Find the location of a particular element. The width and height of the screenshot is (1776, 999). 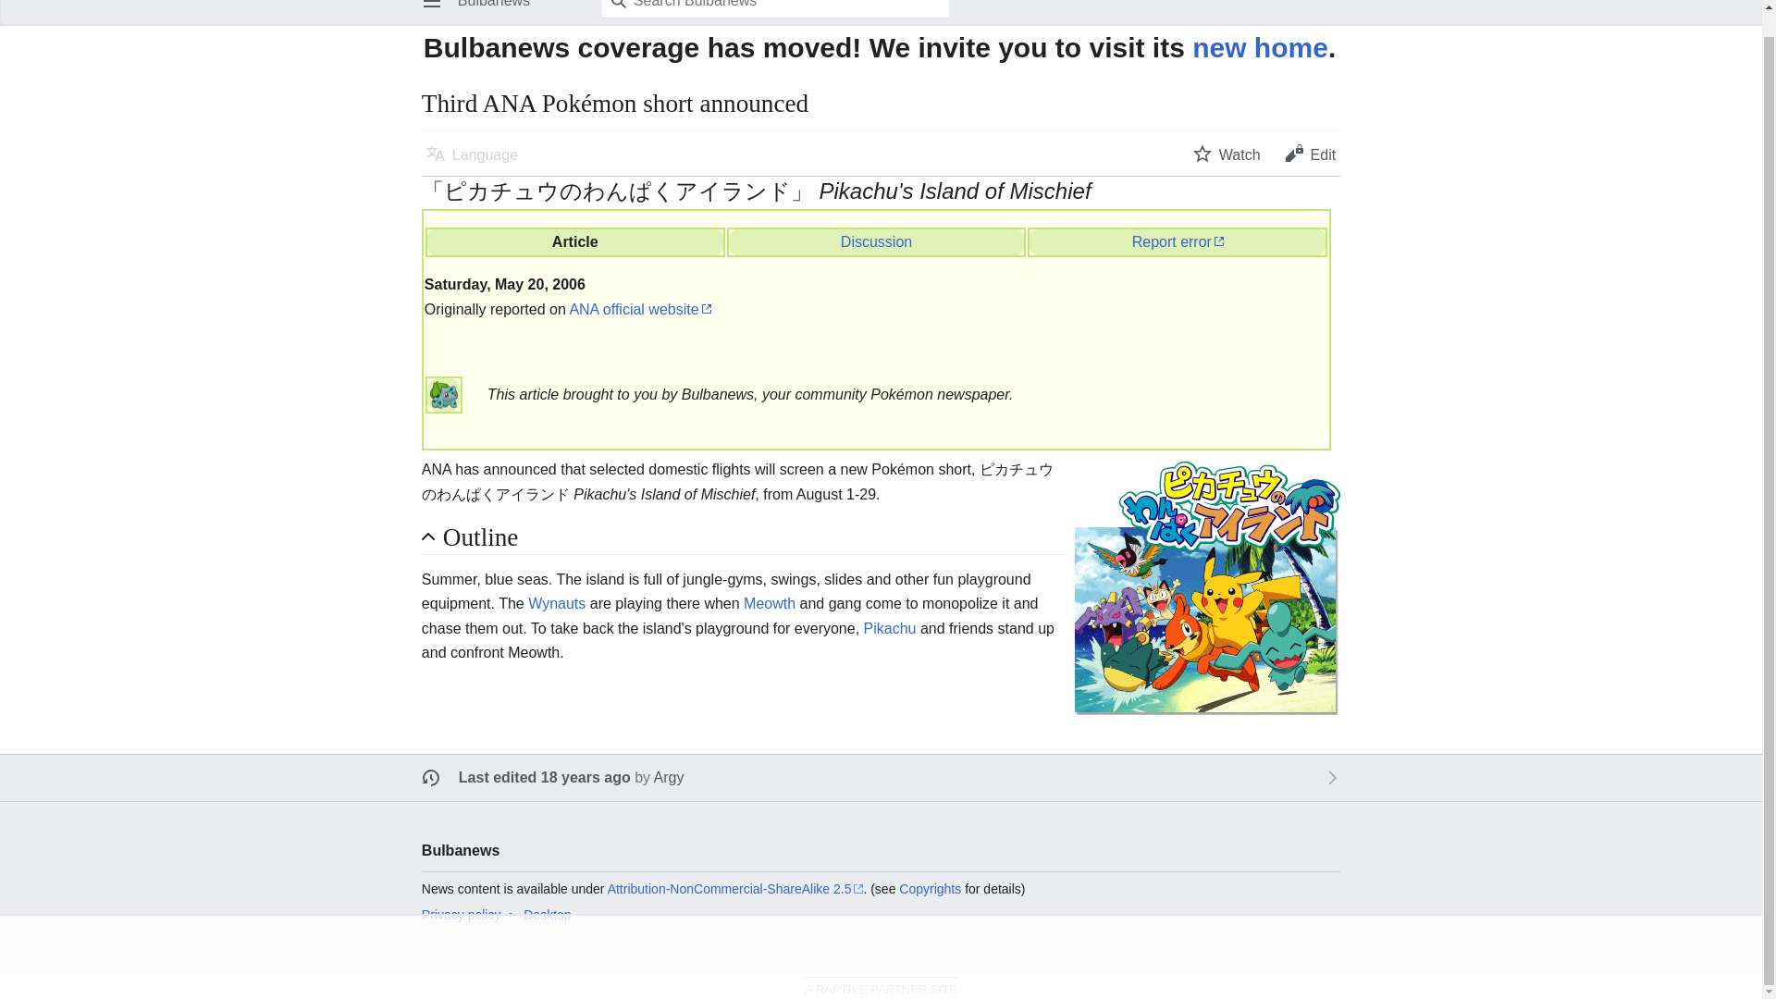

bmgf:12793 is located at coordinates (876, 241).